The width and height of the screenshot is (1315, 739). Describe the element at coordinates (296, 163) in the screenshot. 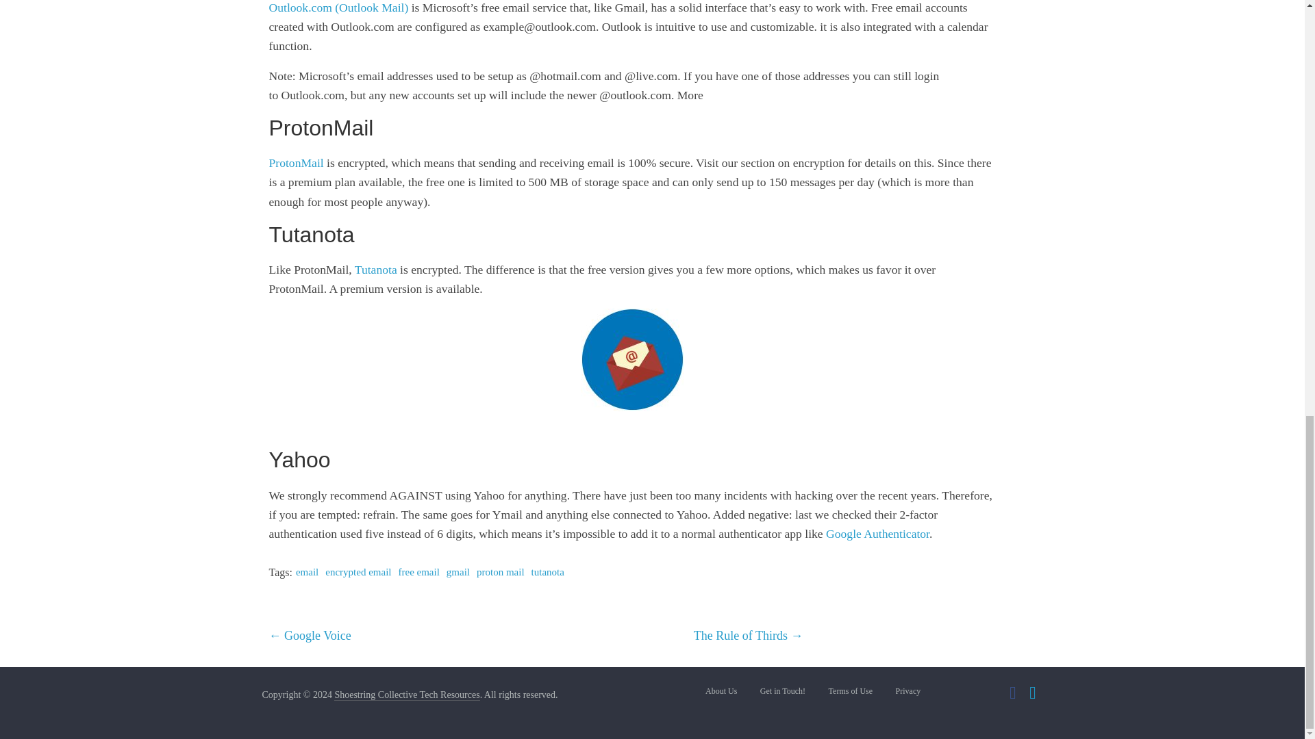

I see `ProtonMail` at that location.